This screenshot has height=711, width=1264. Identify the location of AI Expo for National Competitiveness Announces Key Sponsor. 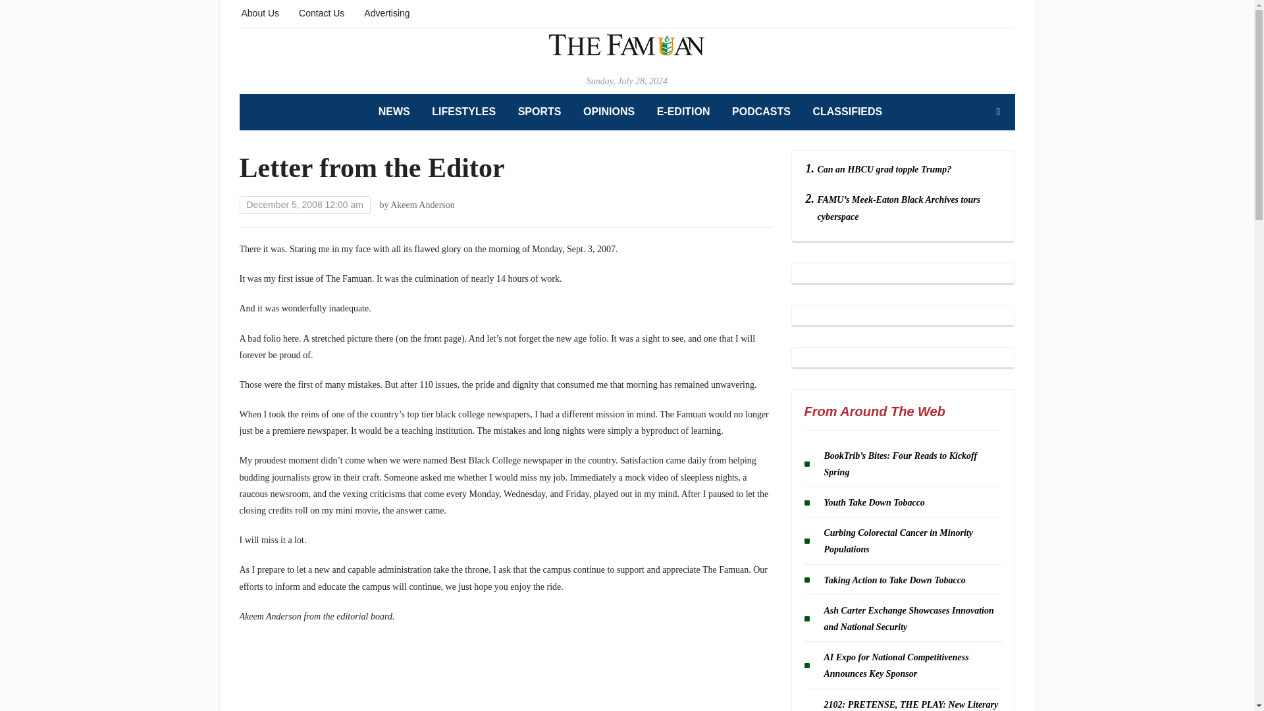
(897, 666).